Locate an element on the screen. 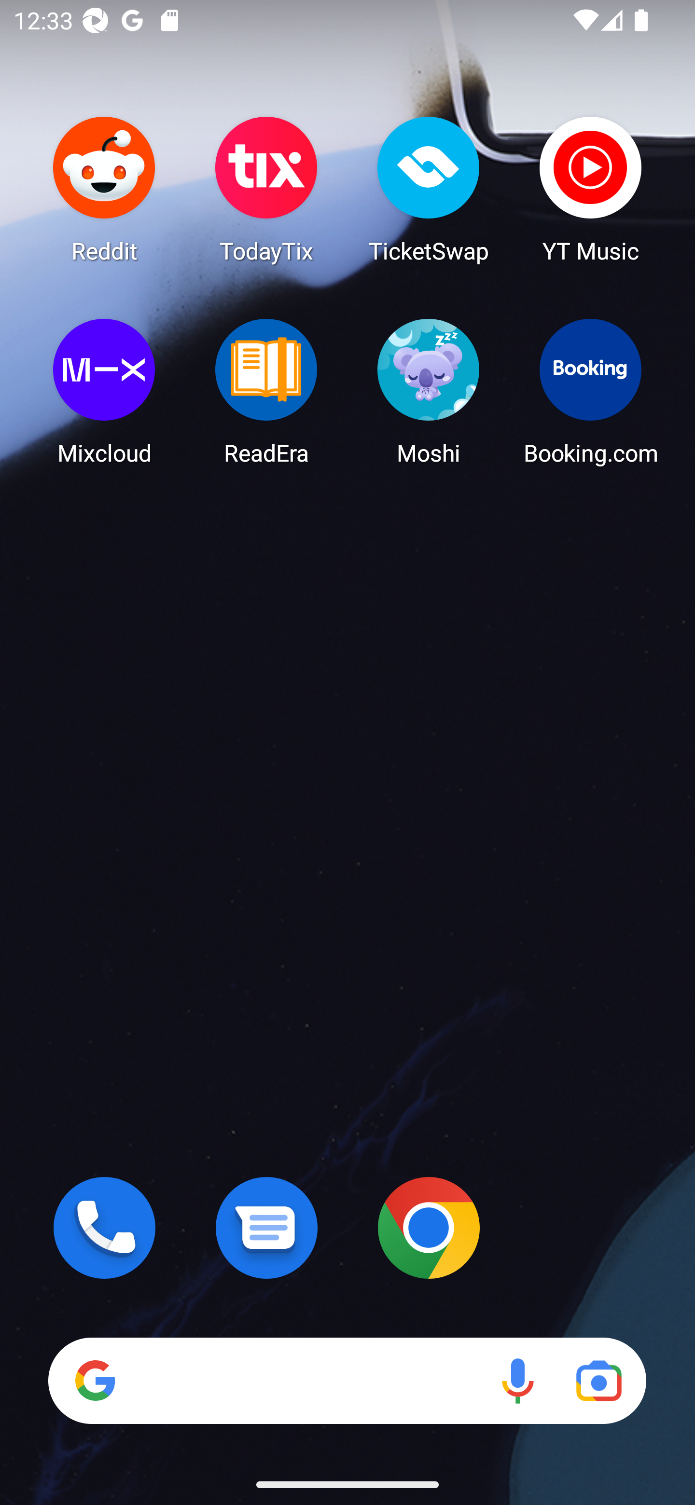 The height and width of the screenshot is (1505, 695). Mixcloud is located at coordinates (104, 391).